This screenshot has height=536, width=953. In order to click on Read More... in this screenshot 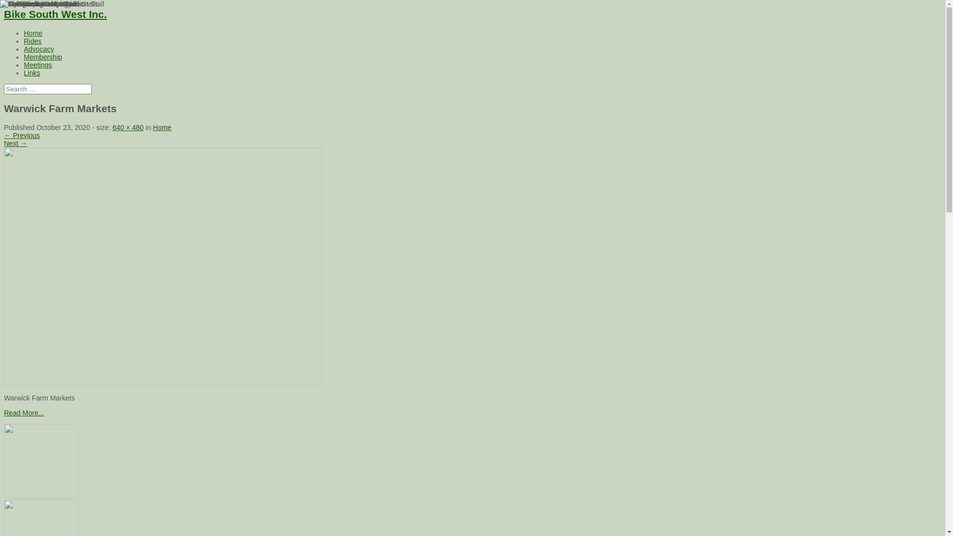, I will do `click(24, 413)`.